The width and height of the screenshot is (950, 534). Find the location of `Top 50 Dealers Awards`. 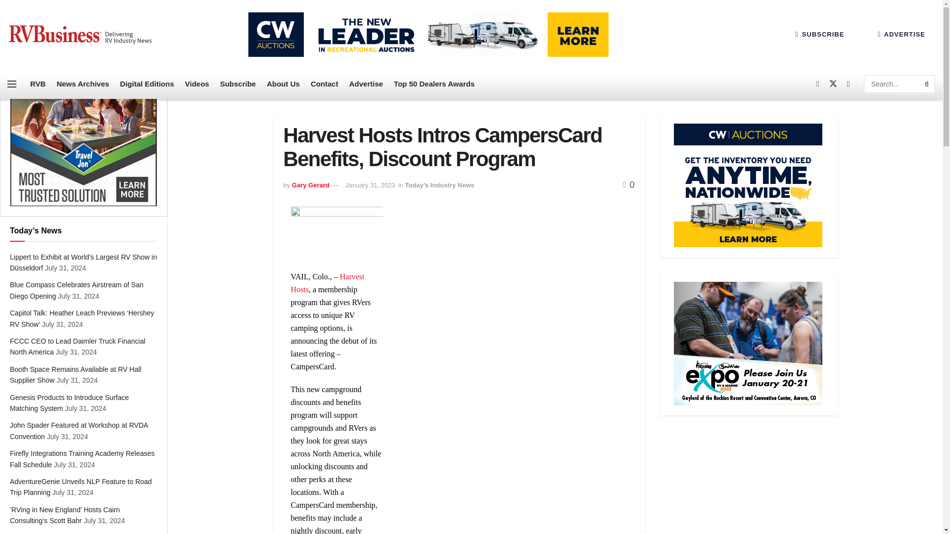

Top 50 Dealers Awards is located at coordinates (434, 84).